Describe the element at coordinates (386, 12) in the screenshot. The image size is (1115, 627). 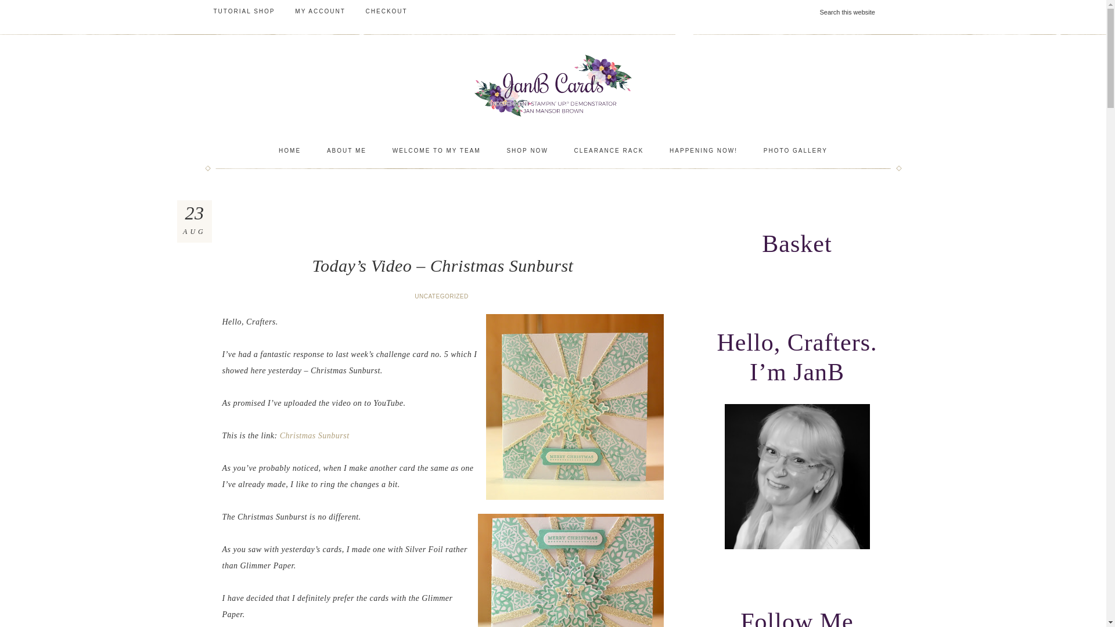
I see `CHECKOUT` at that location.